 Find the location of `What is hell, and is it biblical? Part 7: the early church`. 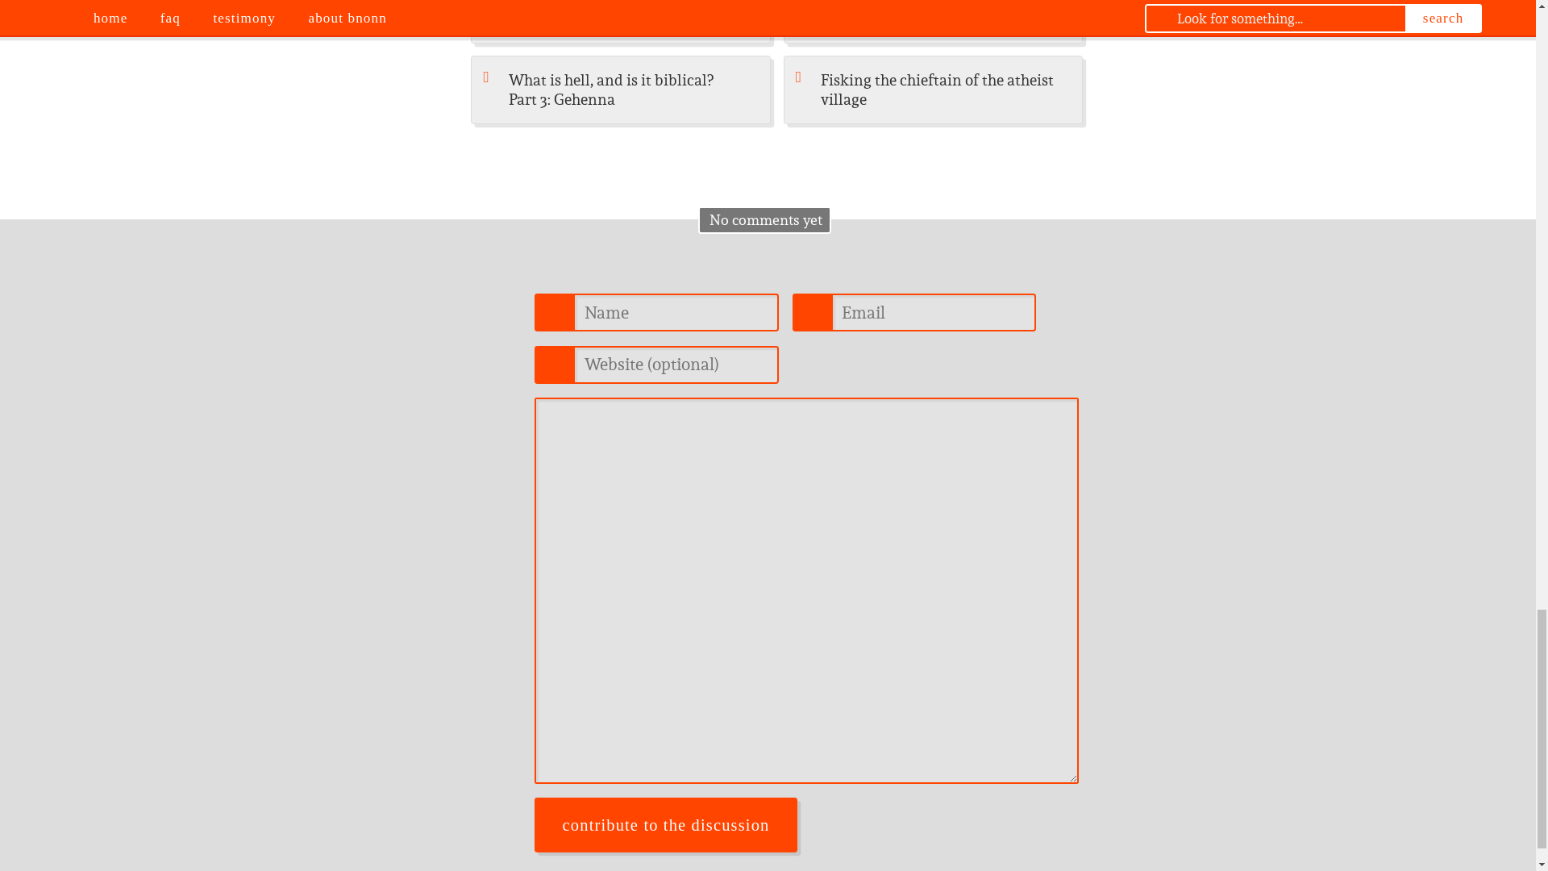

What is hell, and is it biblical? Part 7: the early church is located at coordinates (934, 22).